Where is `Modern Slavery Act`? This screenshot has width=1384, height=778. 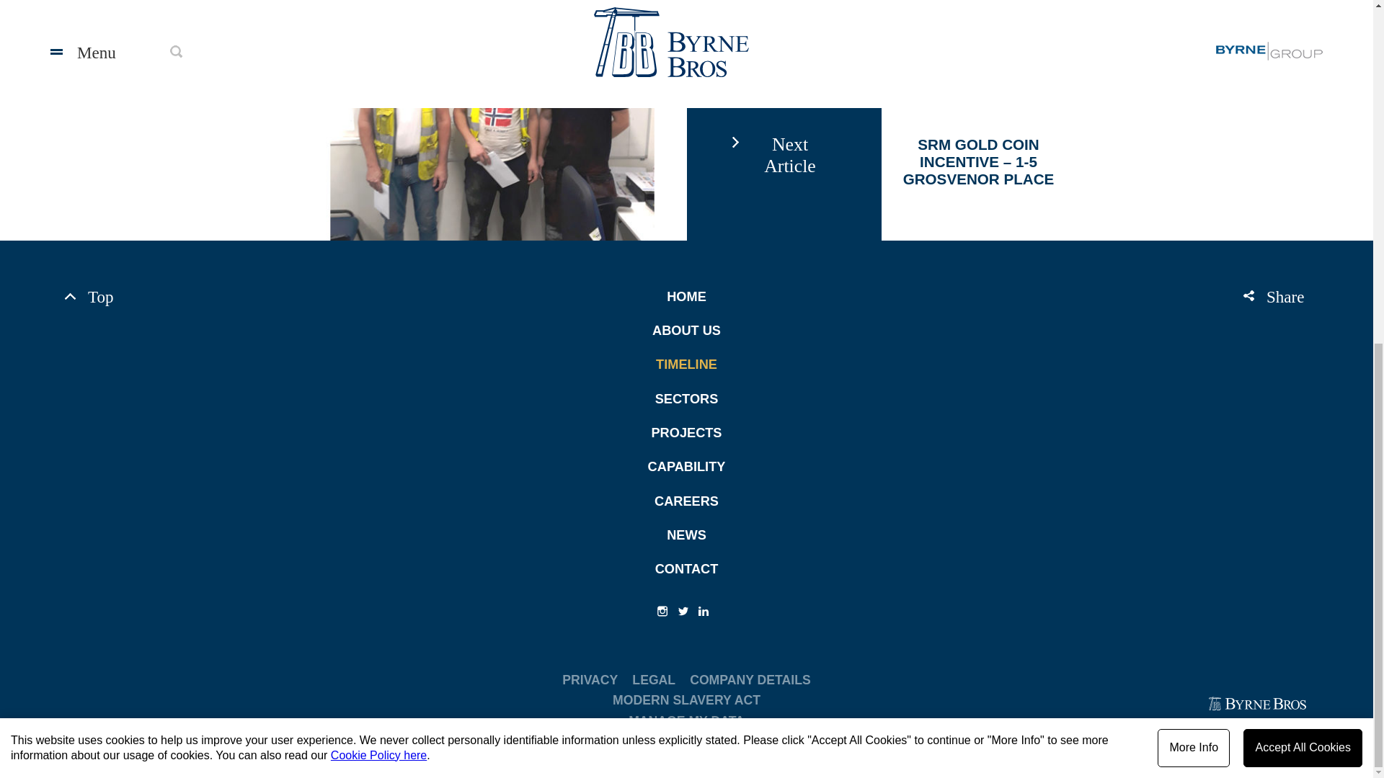 Modern Slavery Act is located at coordinates (686, 700).